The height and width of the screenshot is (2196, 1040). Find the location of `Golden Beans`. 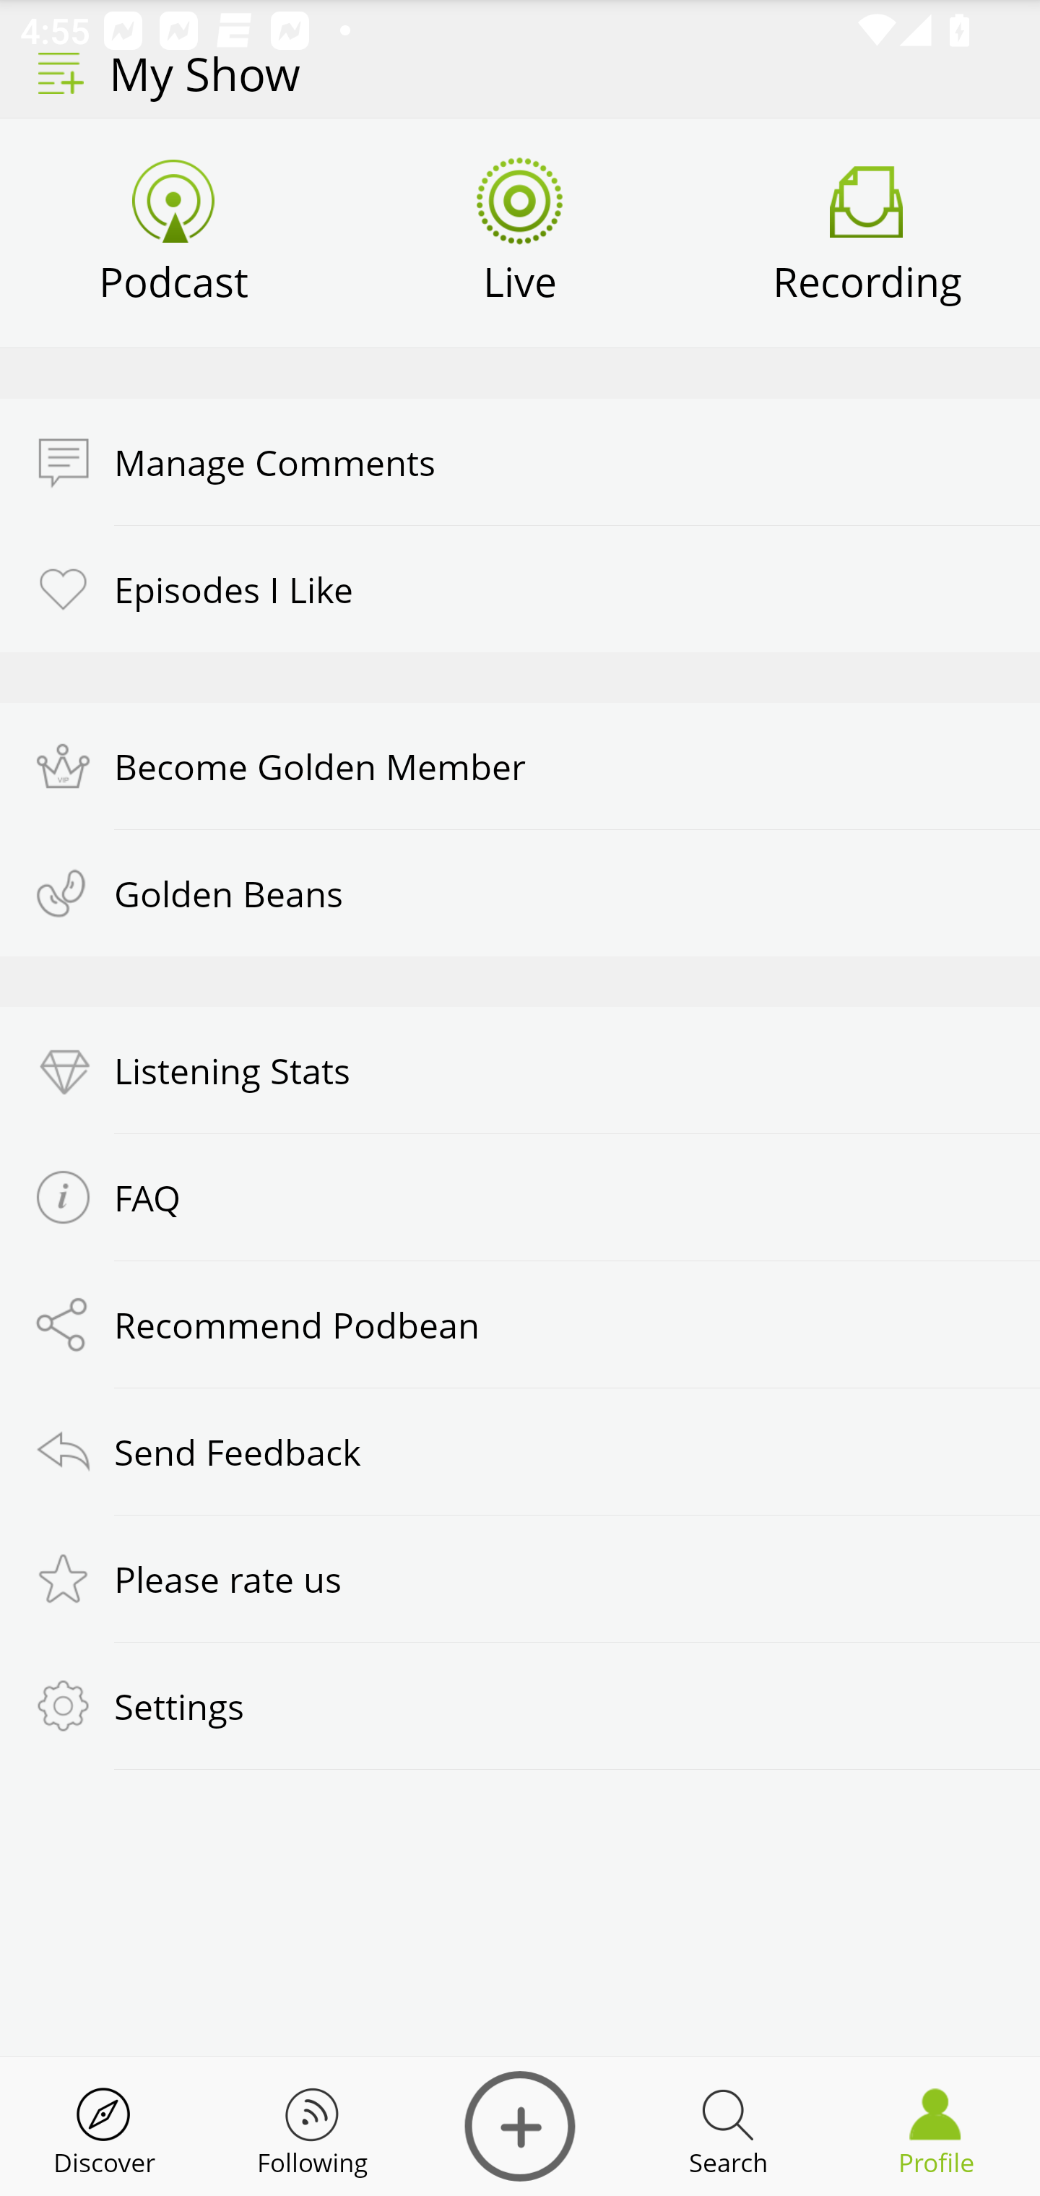

Golden Beans is located at coordinates (520, 894).